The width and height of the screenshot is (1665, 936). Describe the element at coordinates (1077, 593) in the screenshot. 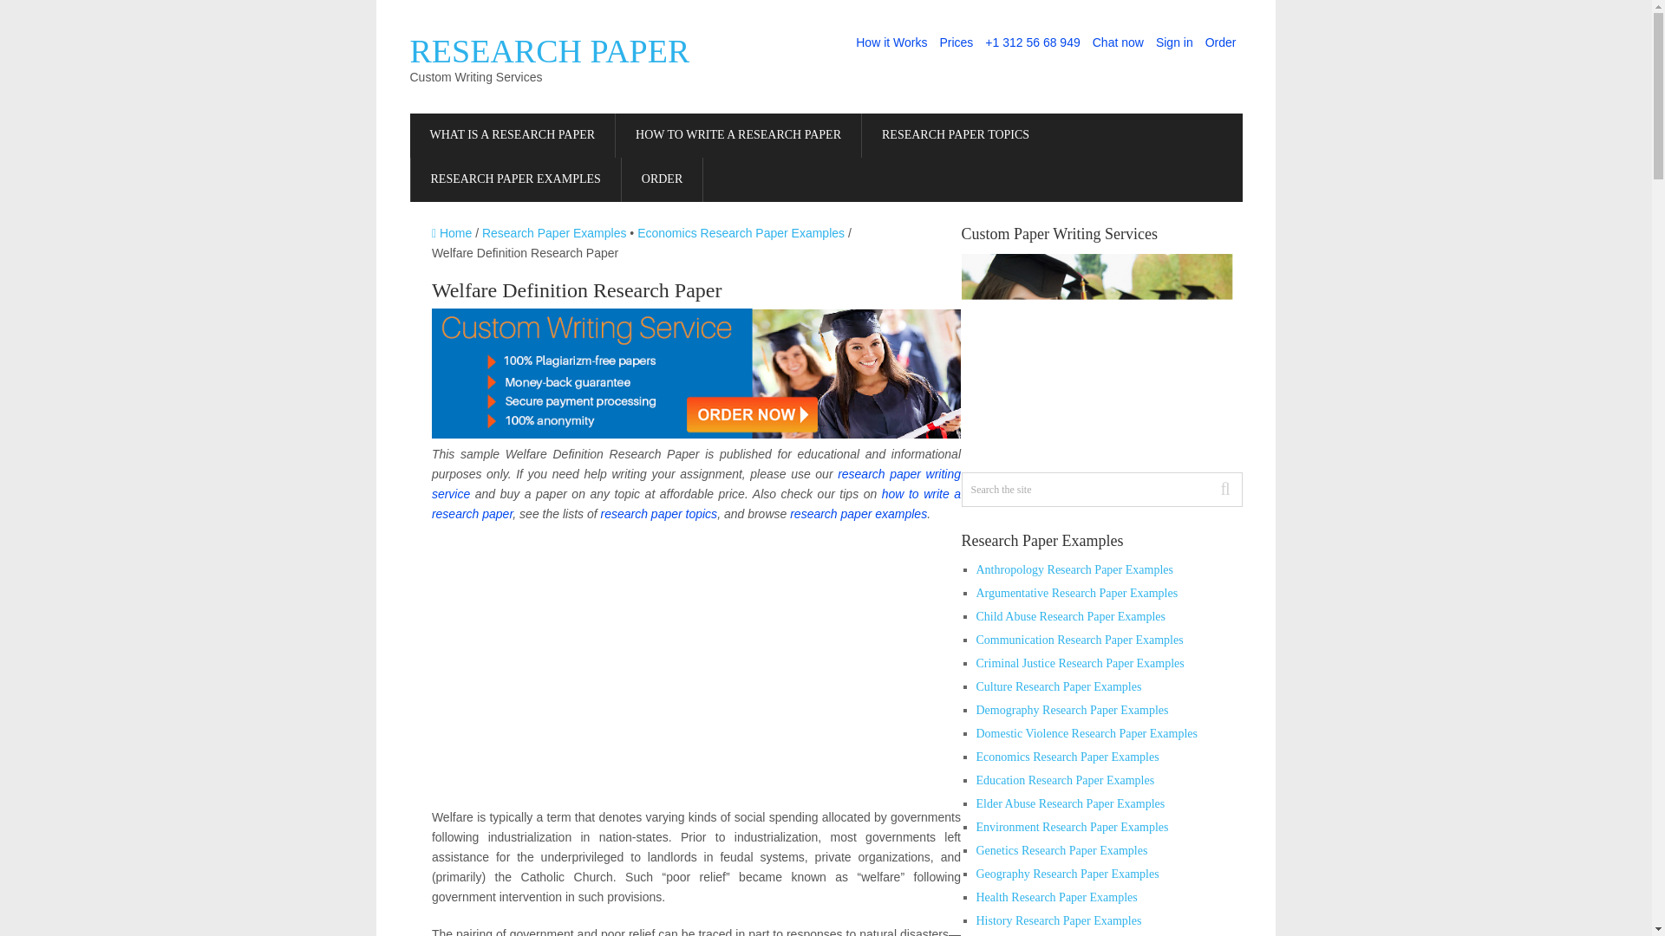

I see `Argumentative Research Paper Examples` at that location.